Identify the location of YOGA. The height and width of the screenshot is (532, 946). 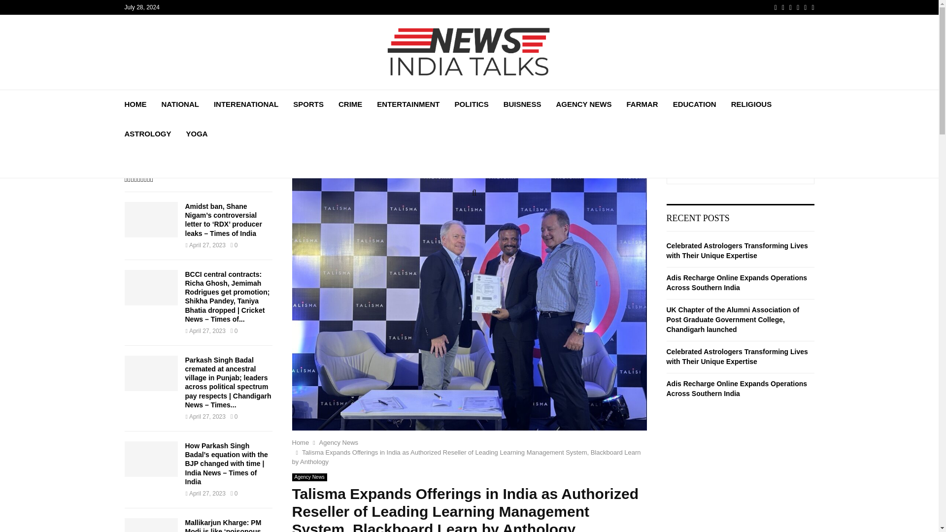
(197, 134).